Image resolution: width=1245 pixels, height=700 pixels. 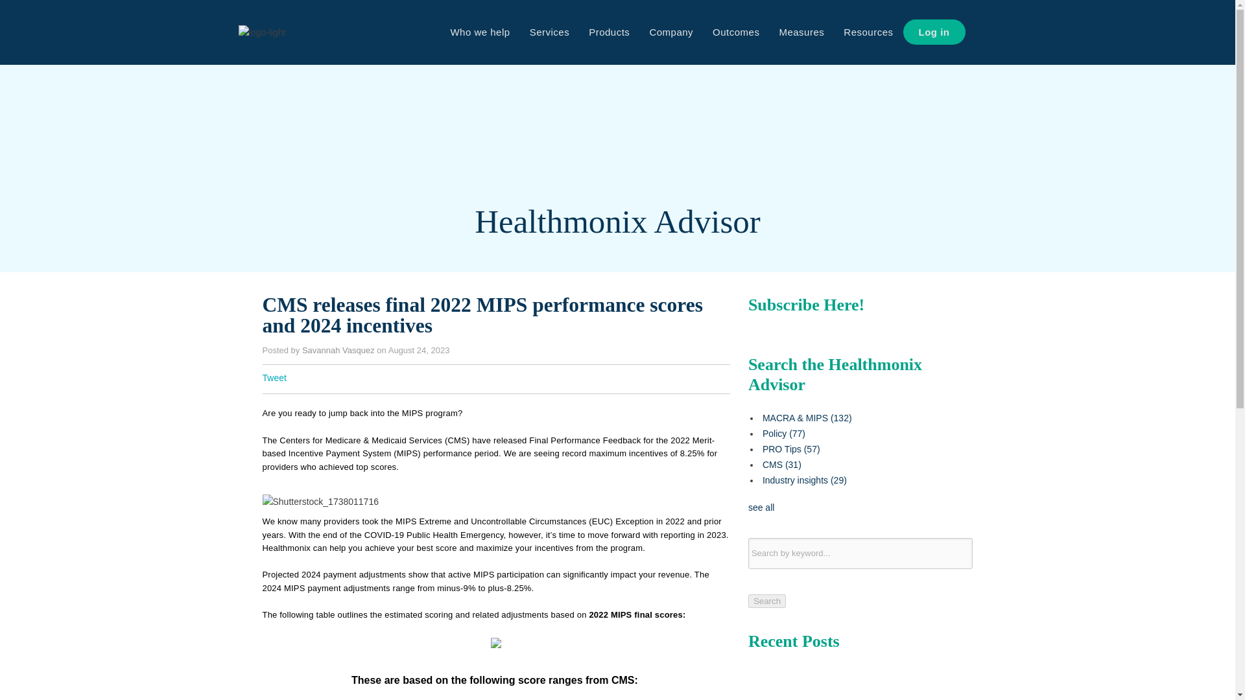 What do you see at coordinates (274, 377) in the screenshot?
I see `Tweet` at bounding box center [274, 377].